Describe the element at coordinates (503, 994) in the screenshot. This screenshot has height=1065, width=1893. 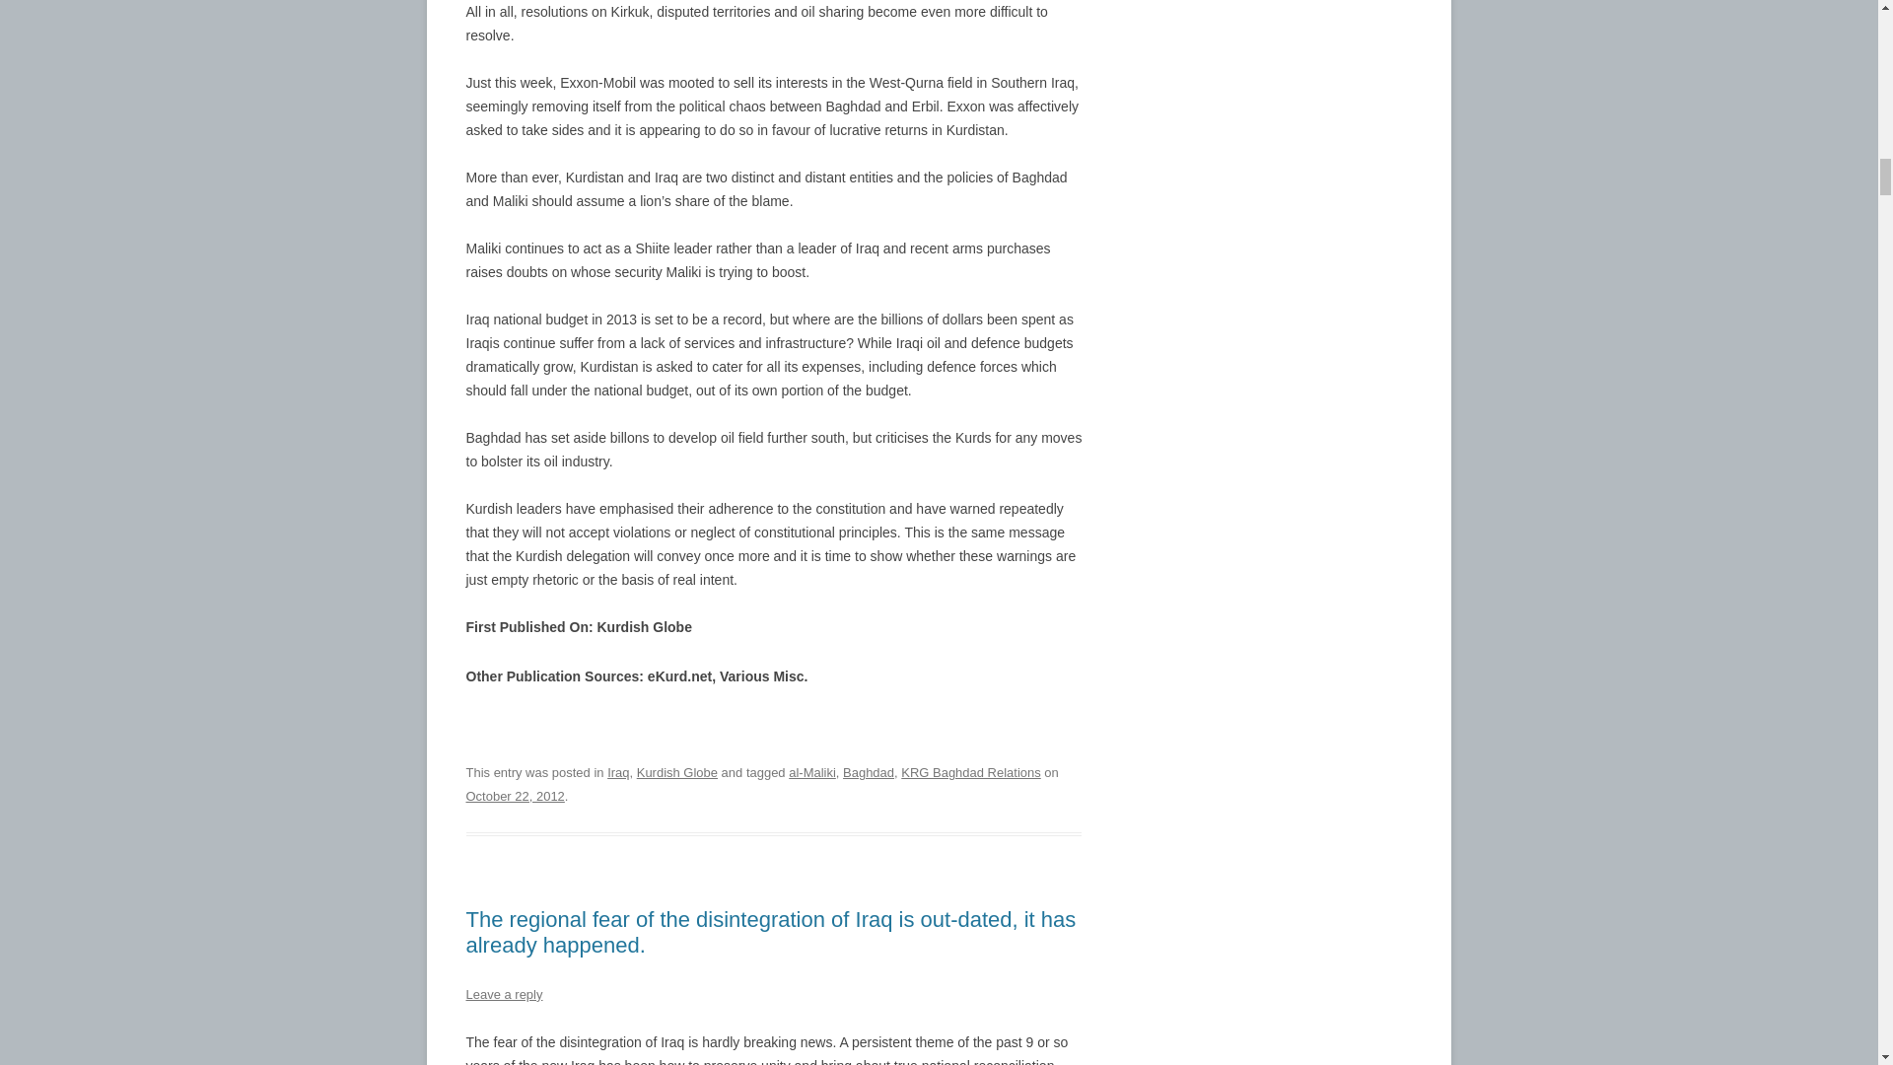
I see `Leave a reply` at that location.